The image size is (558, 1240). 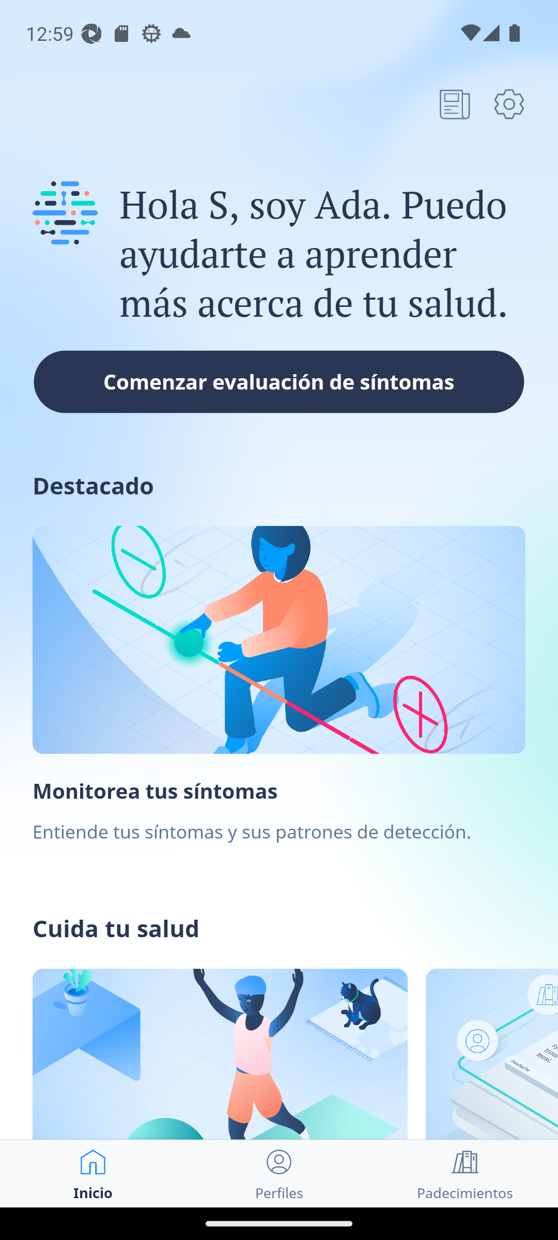 I want to click on Comenzar evaluación de síntomas, so click(x=279, y=381).